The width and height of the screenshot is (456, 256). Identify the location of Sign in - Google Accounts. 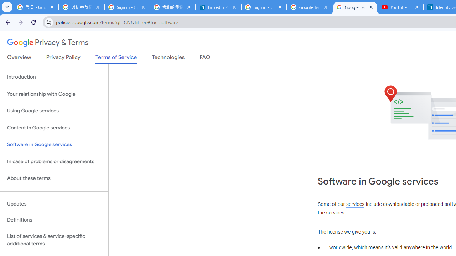
(127, 7).